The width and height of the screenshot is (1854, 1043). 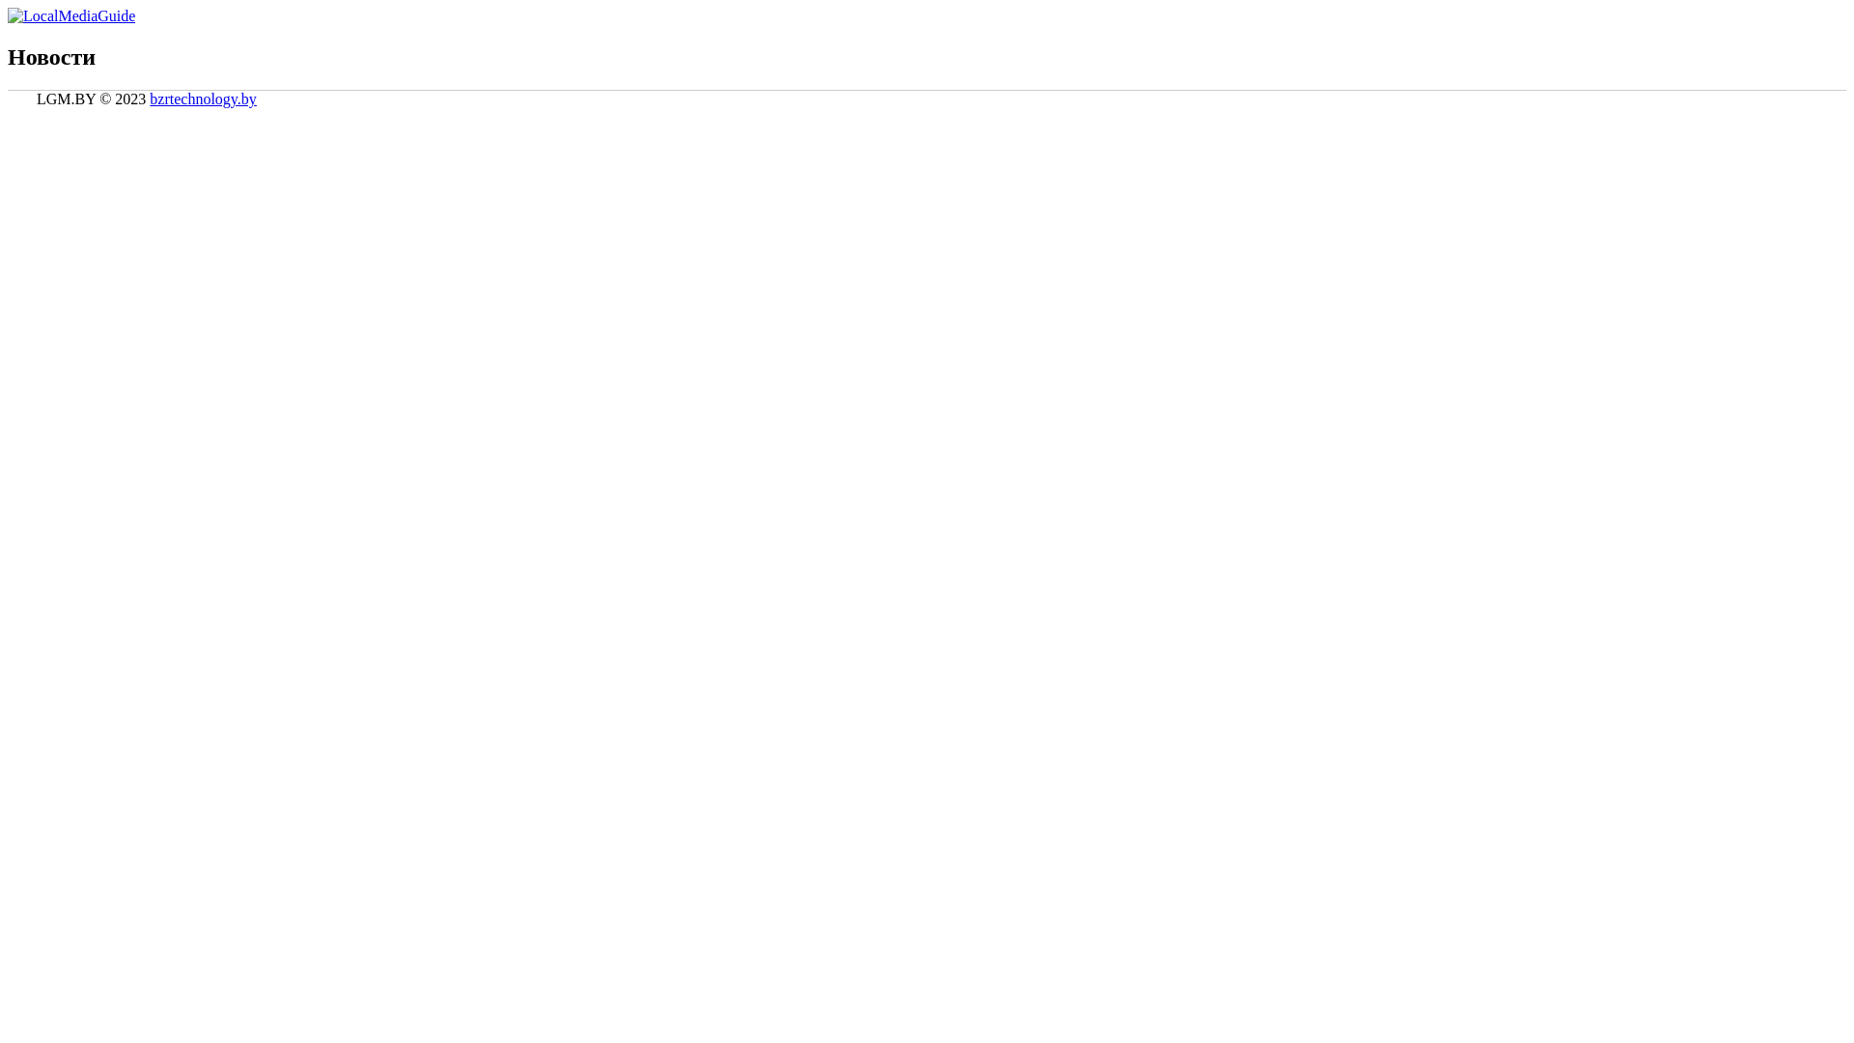 What do you see at coordinates (203, 99) in the screenshot?
I see `bzrtechnology.by` at bounding box center [203, 99].